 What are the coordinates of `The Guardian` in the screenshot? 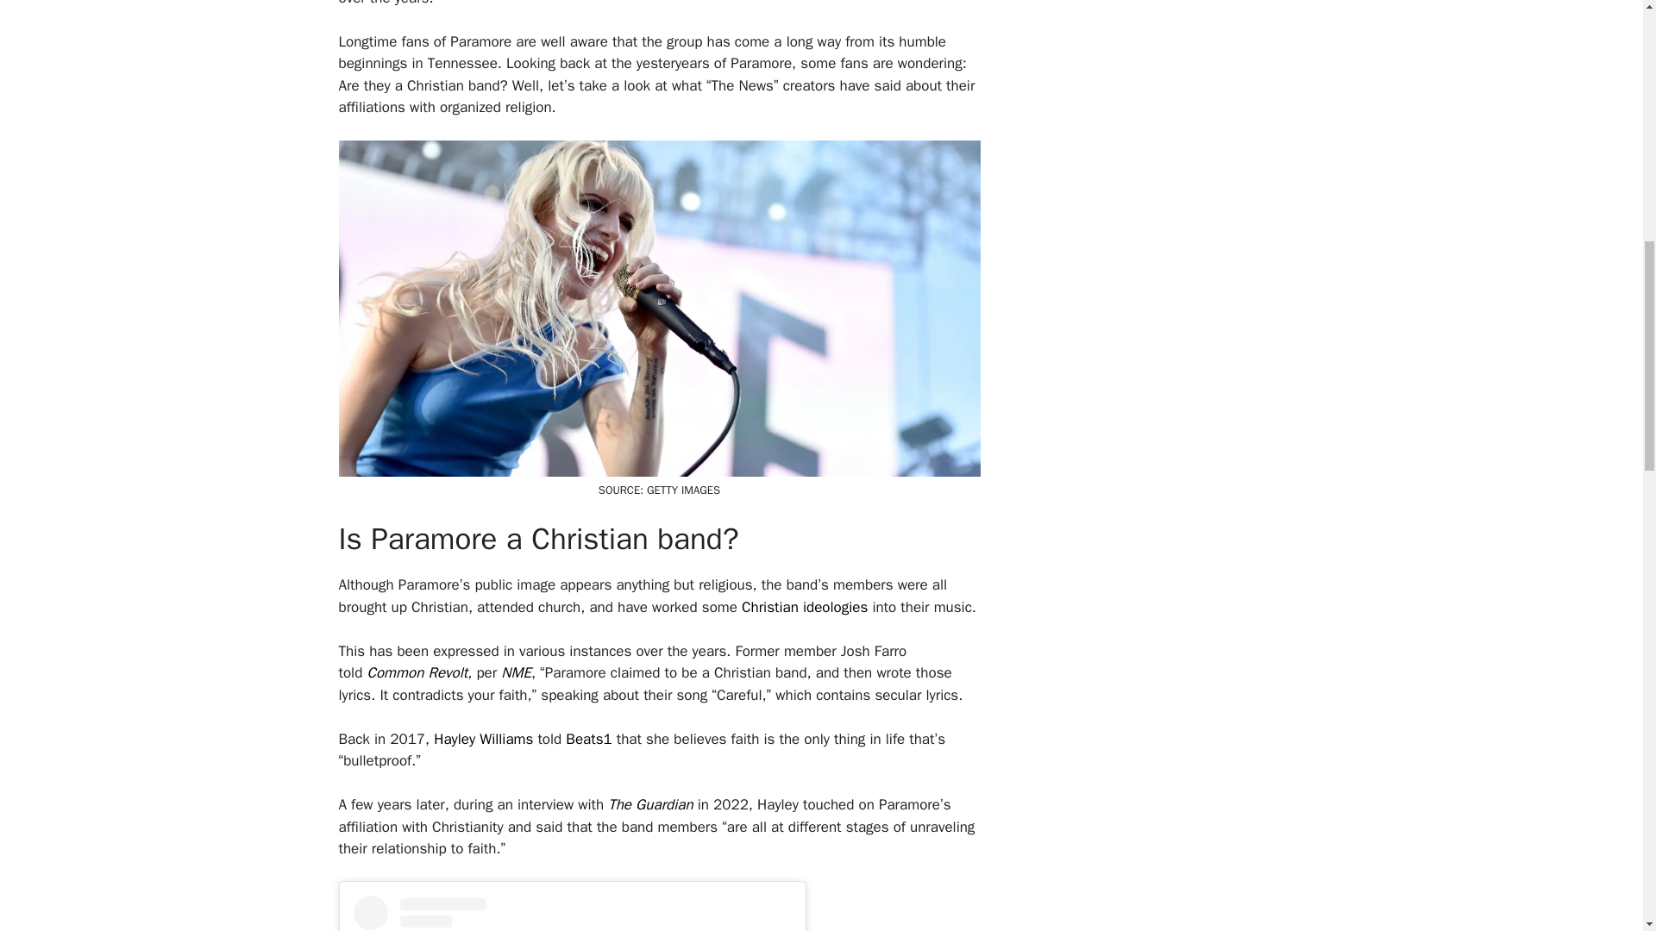 It's located at (649, 804).